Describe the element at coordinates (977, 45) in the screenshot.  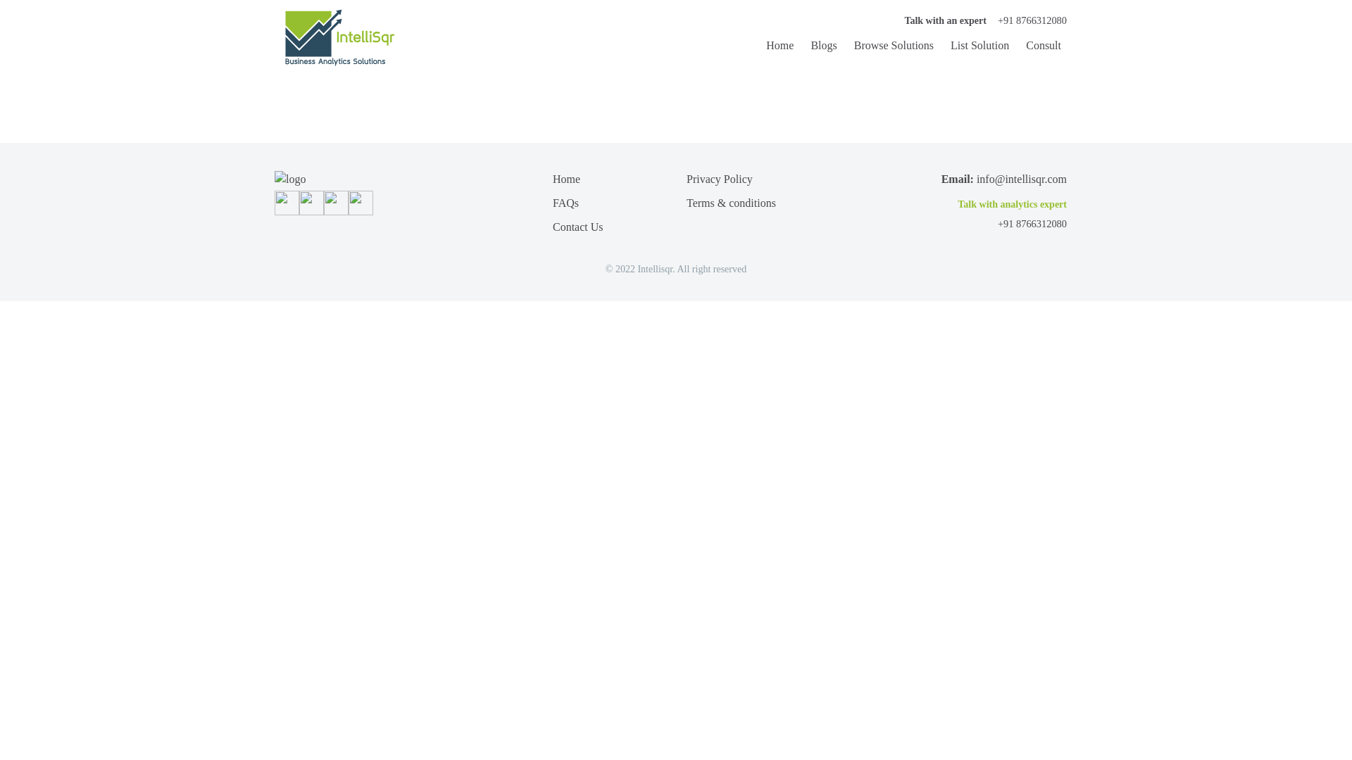
I see `List Solution` at that location.